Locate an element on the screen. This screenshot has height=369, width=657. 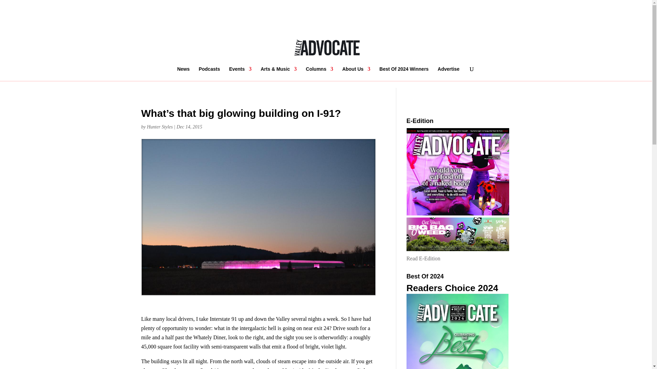
Posts by Hunter Styles is located at coordinates (159, 127).